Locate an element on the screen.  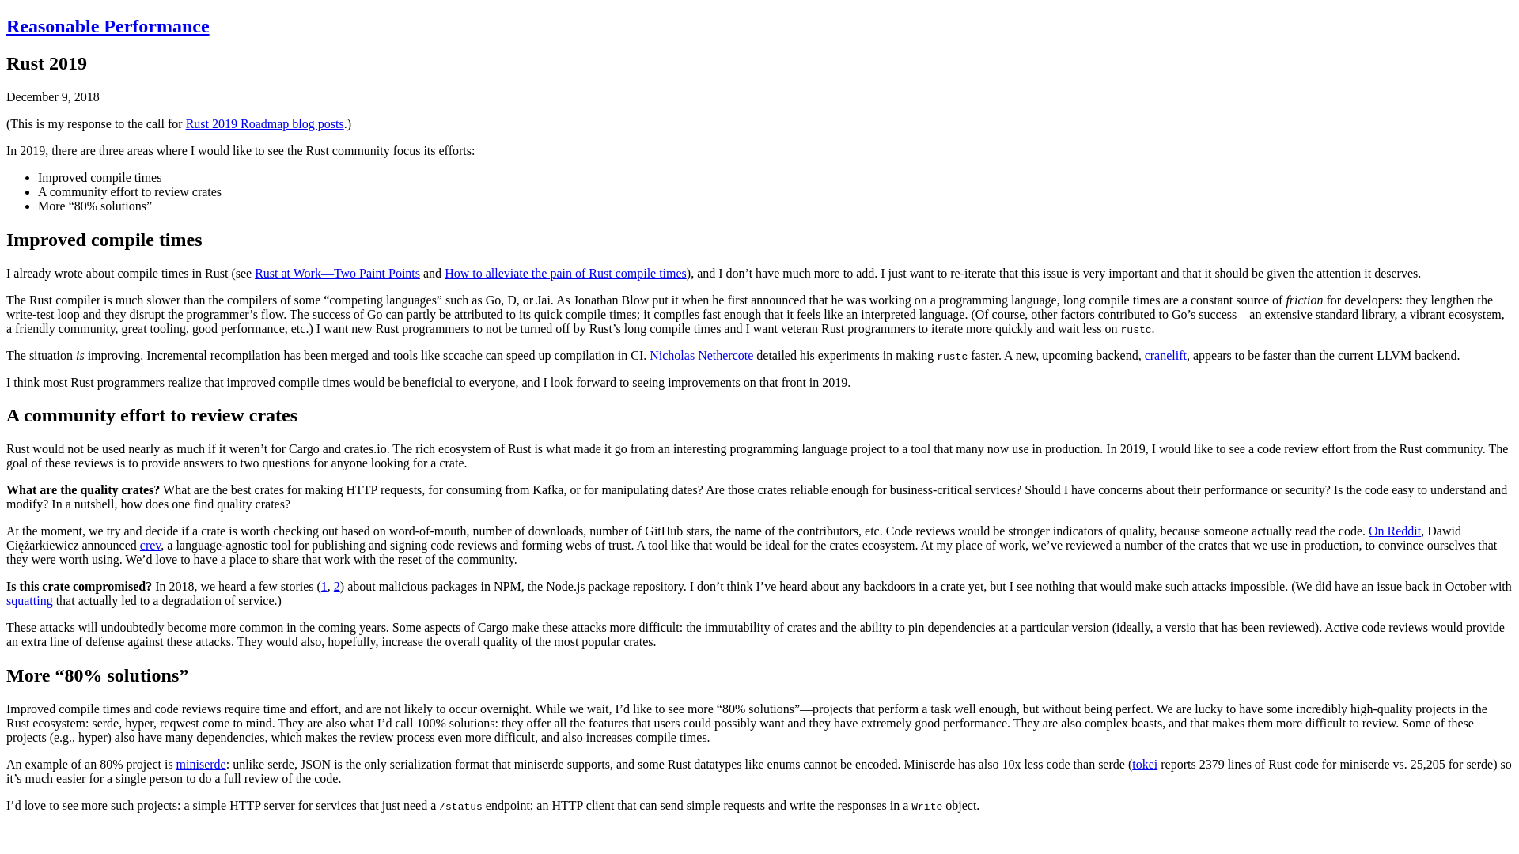
miniserde is located at coordinates (201, 764).